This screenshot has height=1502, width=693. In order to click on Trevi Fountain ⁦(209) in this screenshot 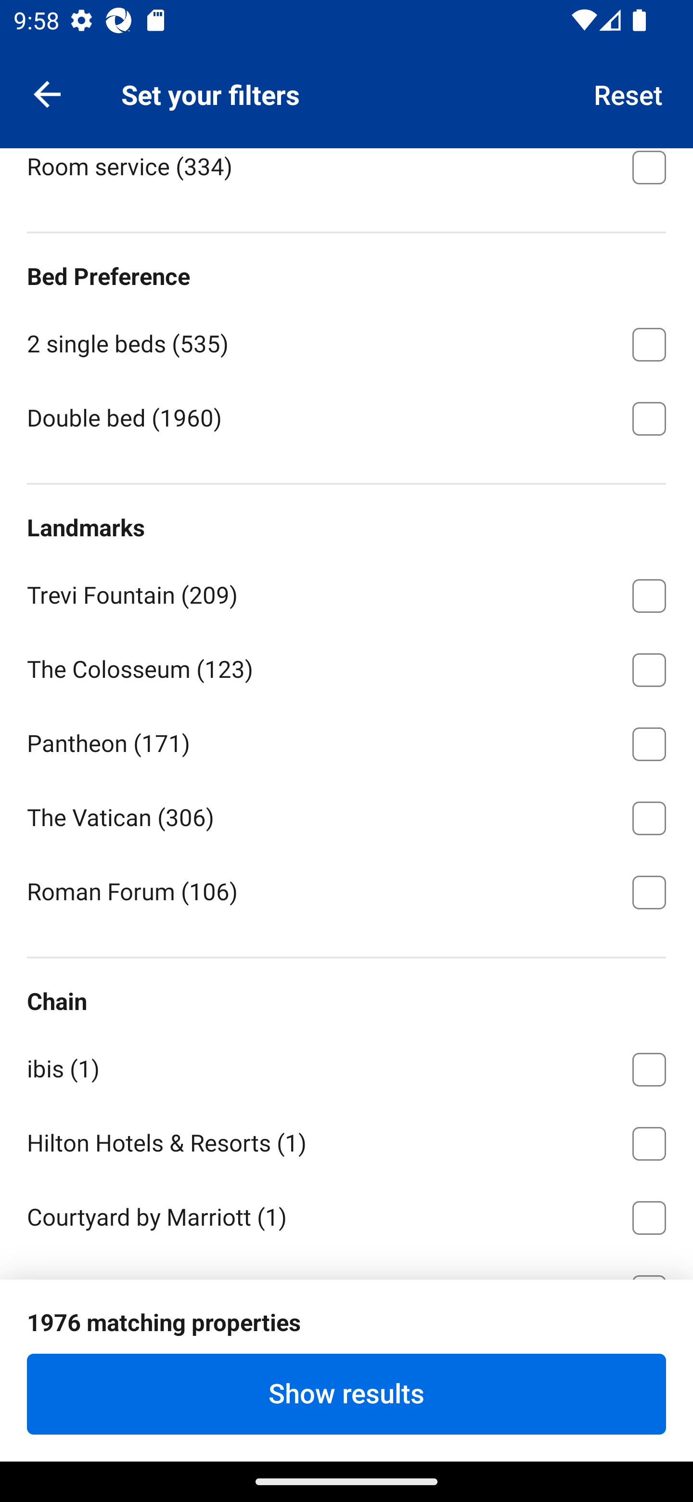, I will do `click(346, 592)`.